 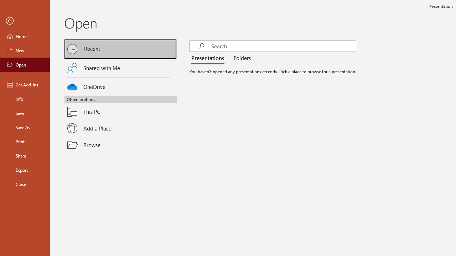 What do you see at coordinates (25, 50) in the screenshot?
I see `New` at bounding box center [25, 50].